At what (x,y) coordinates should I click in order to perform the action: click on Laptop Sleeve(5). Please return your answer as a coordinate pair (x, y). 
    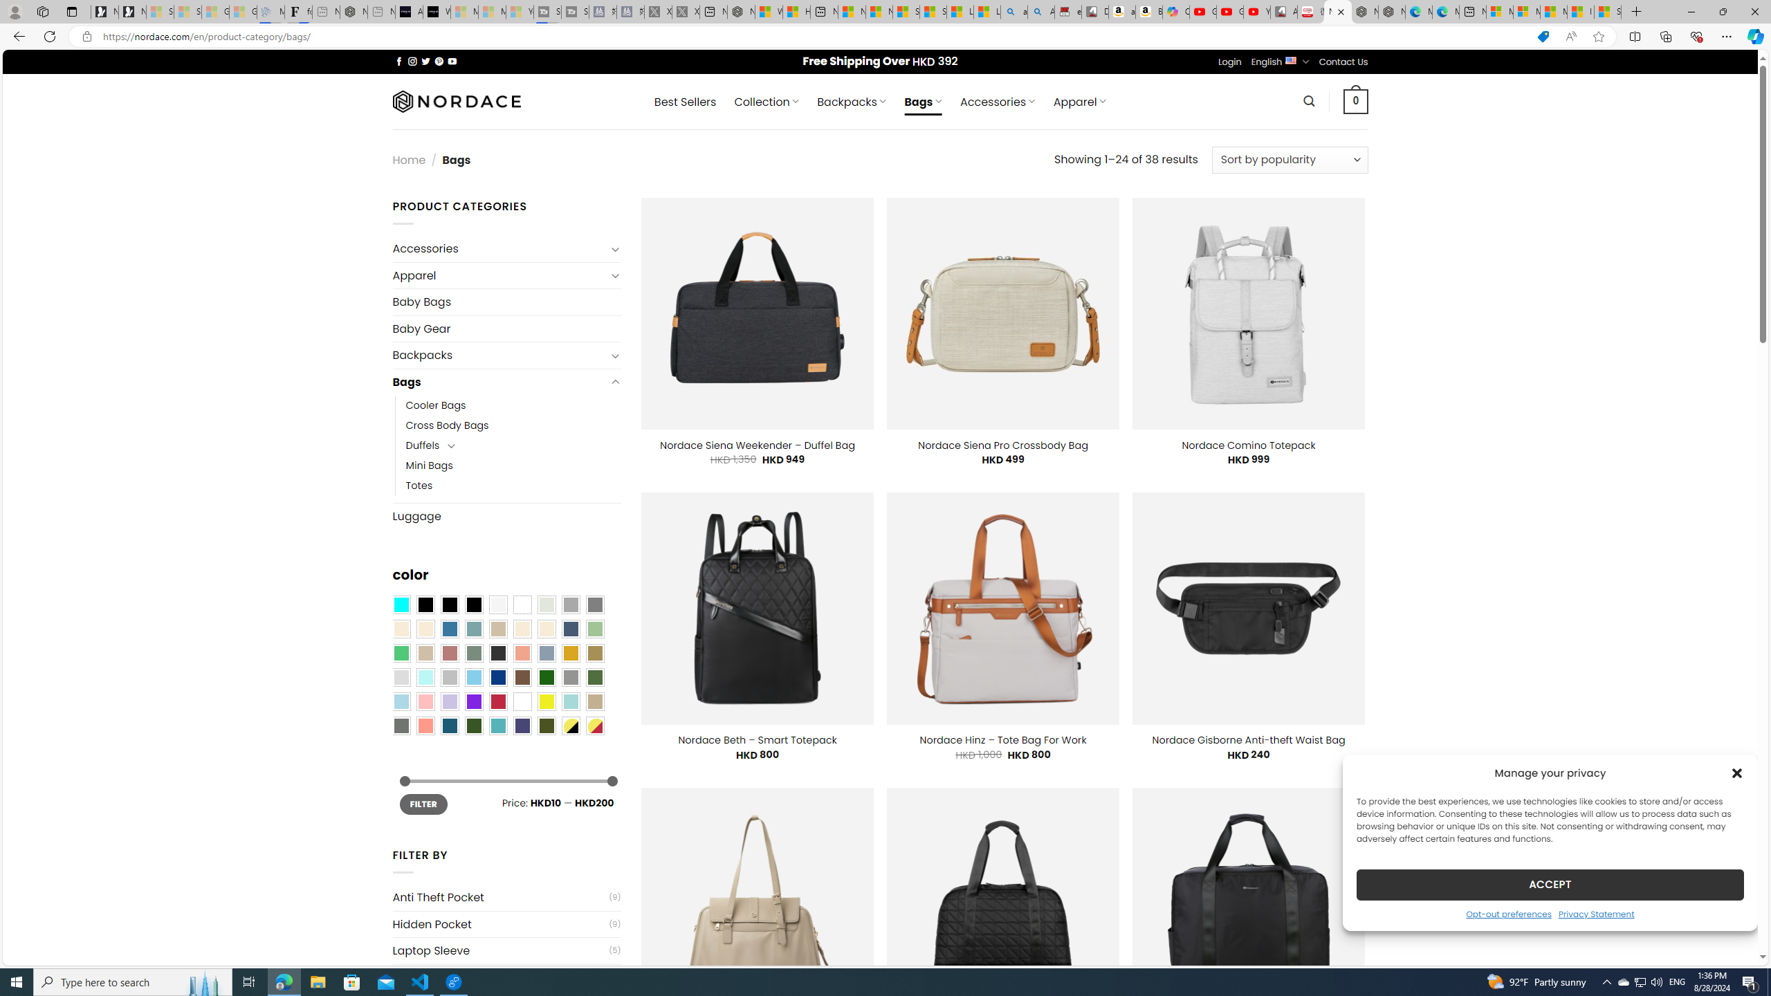
    Looking at the image, I should click on (506, 950).